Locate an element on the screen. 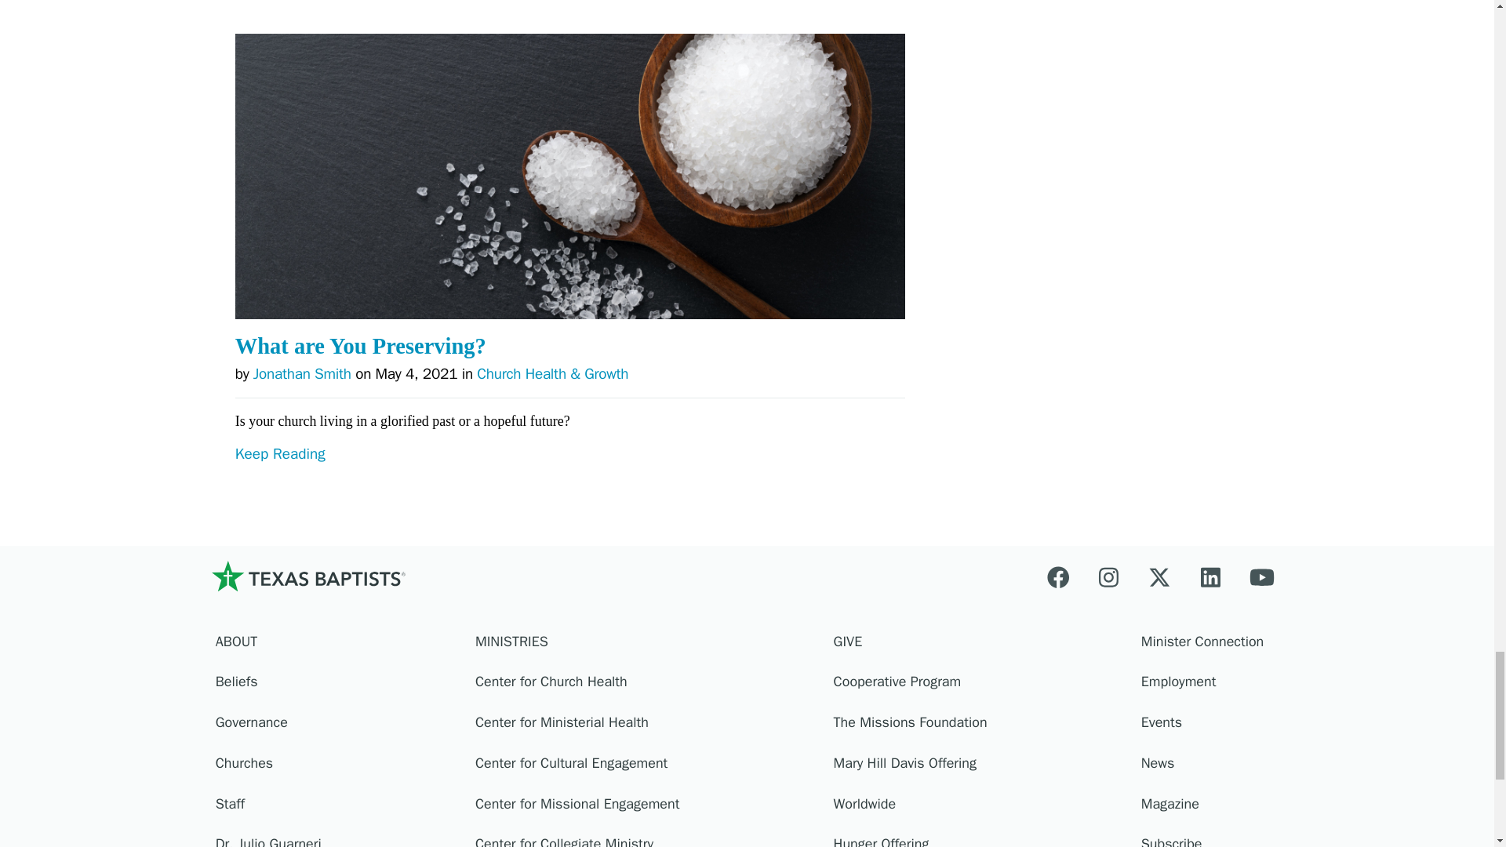  Keep Reading is located at coordinates (570, 485).